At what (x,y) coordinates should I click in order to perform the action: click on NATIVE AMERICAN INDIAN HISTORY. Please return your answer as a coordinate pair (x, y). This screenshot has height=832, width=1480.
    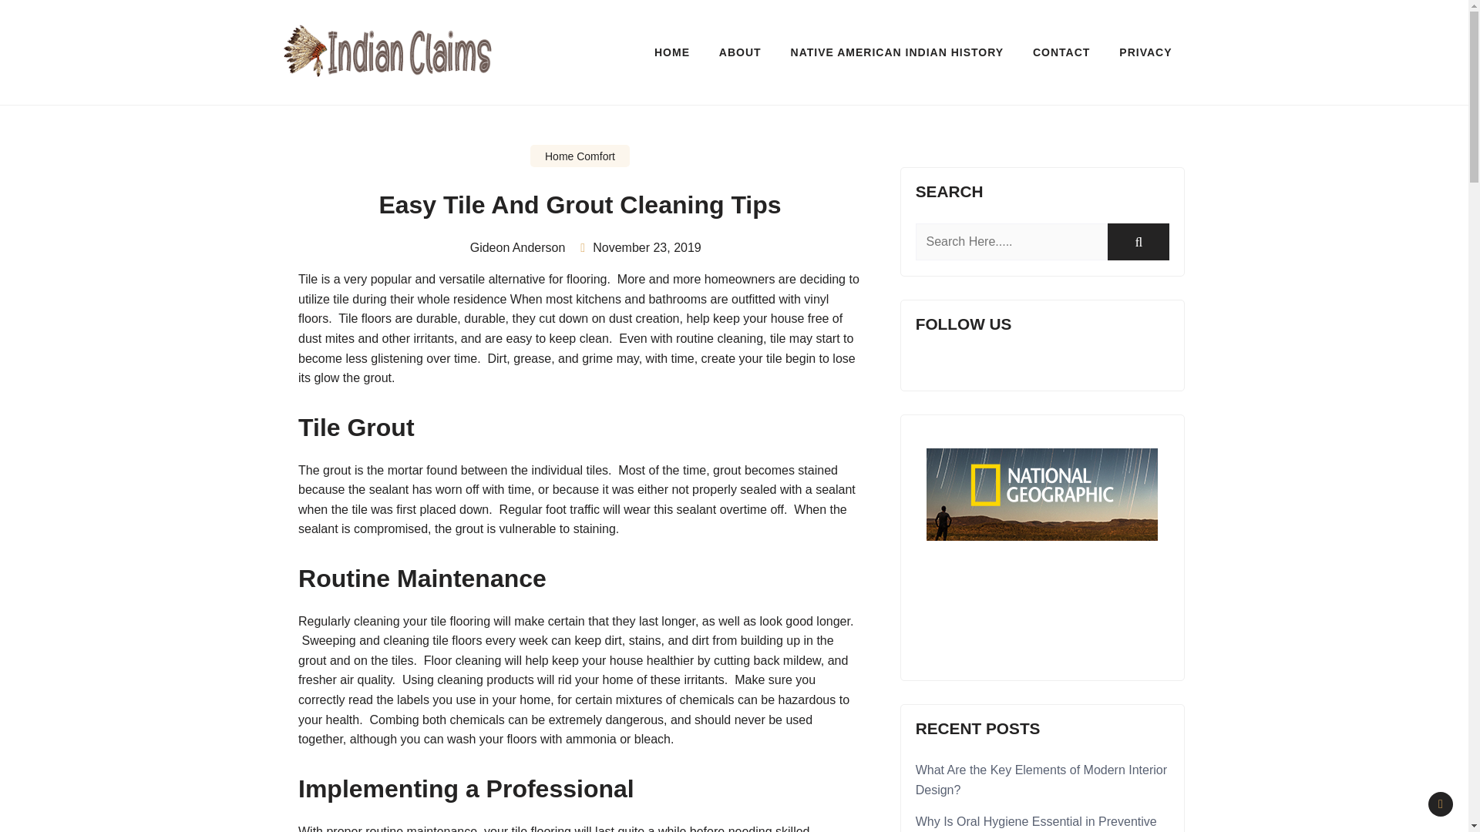
    Looking at the image, I should click on (897, 52).